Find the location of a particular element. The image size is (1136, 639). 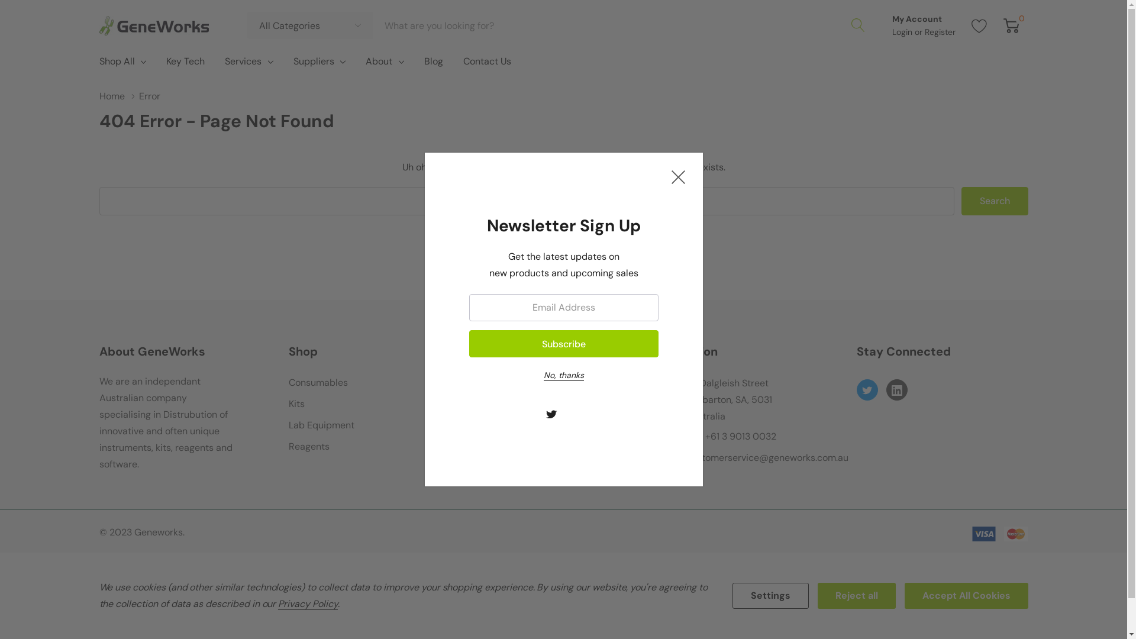

Search is located at coordinates (994, 201).